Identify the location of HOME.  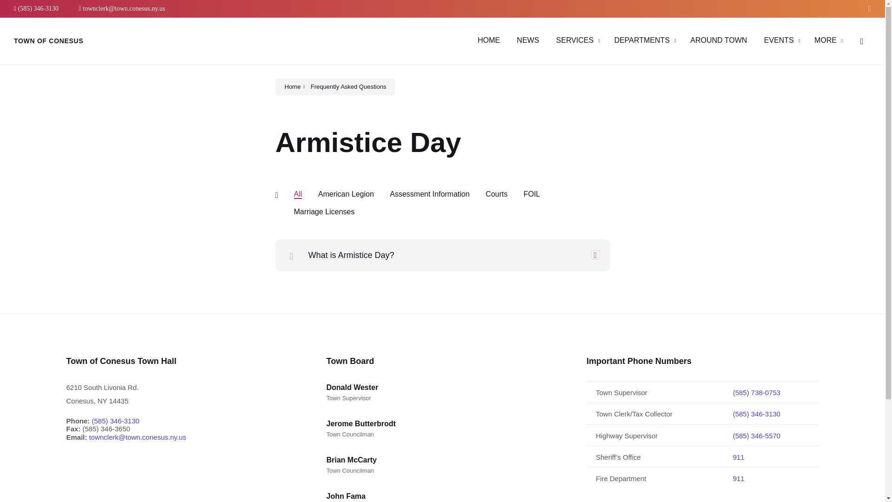
(488, 40).